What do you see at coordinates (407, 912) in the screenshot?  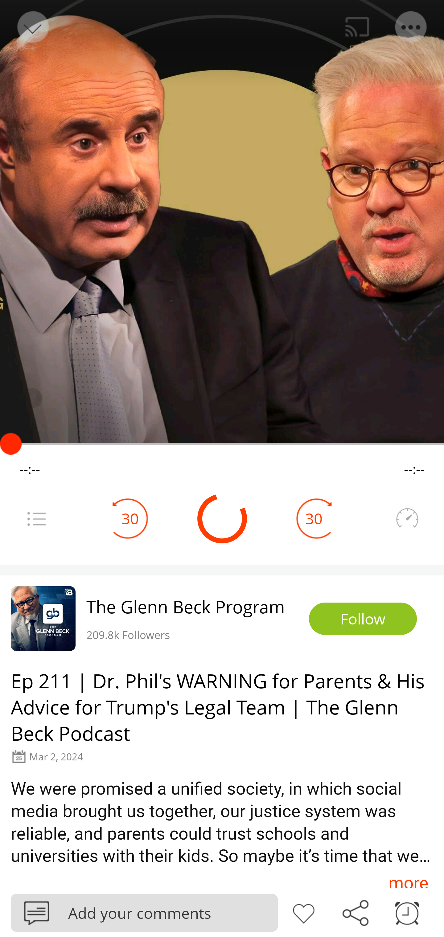 I see `Sleep timer` at bounding box center [407, 912].